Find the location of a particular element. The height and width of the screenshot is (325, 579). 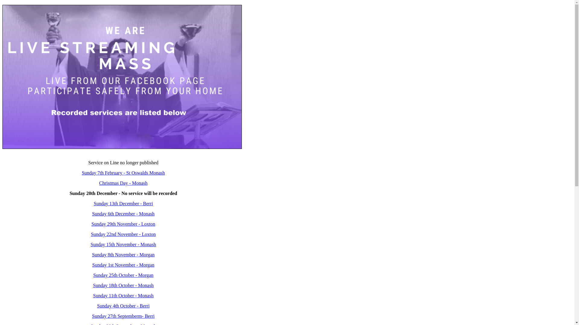

Sunday 13th December - Berri is located at coordinates (123, 203).